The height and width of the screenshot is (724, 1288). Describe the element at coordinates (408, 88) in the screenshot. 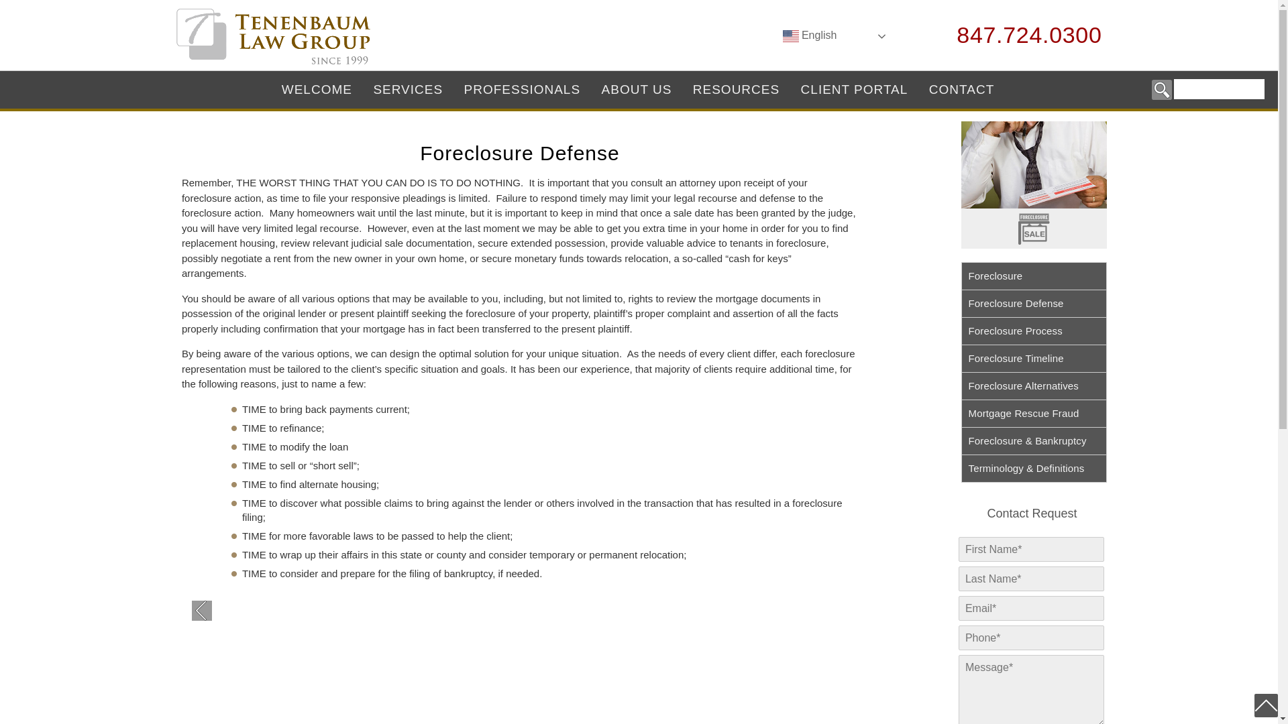

I see `SERVICES` at that location.